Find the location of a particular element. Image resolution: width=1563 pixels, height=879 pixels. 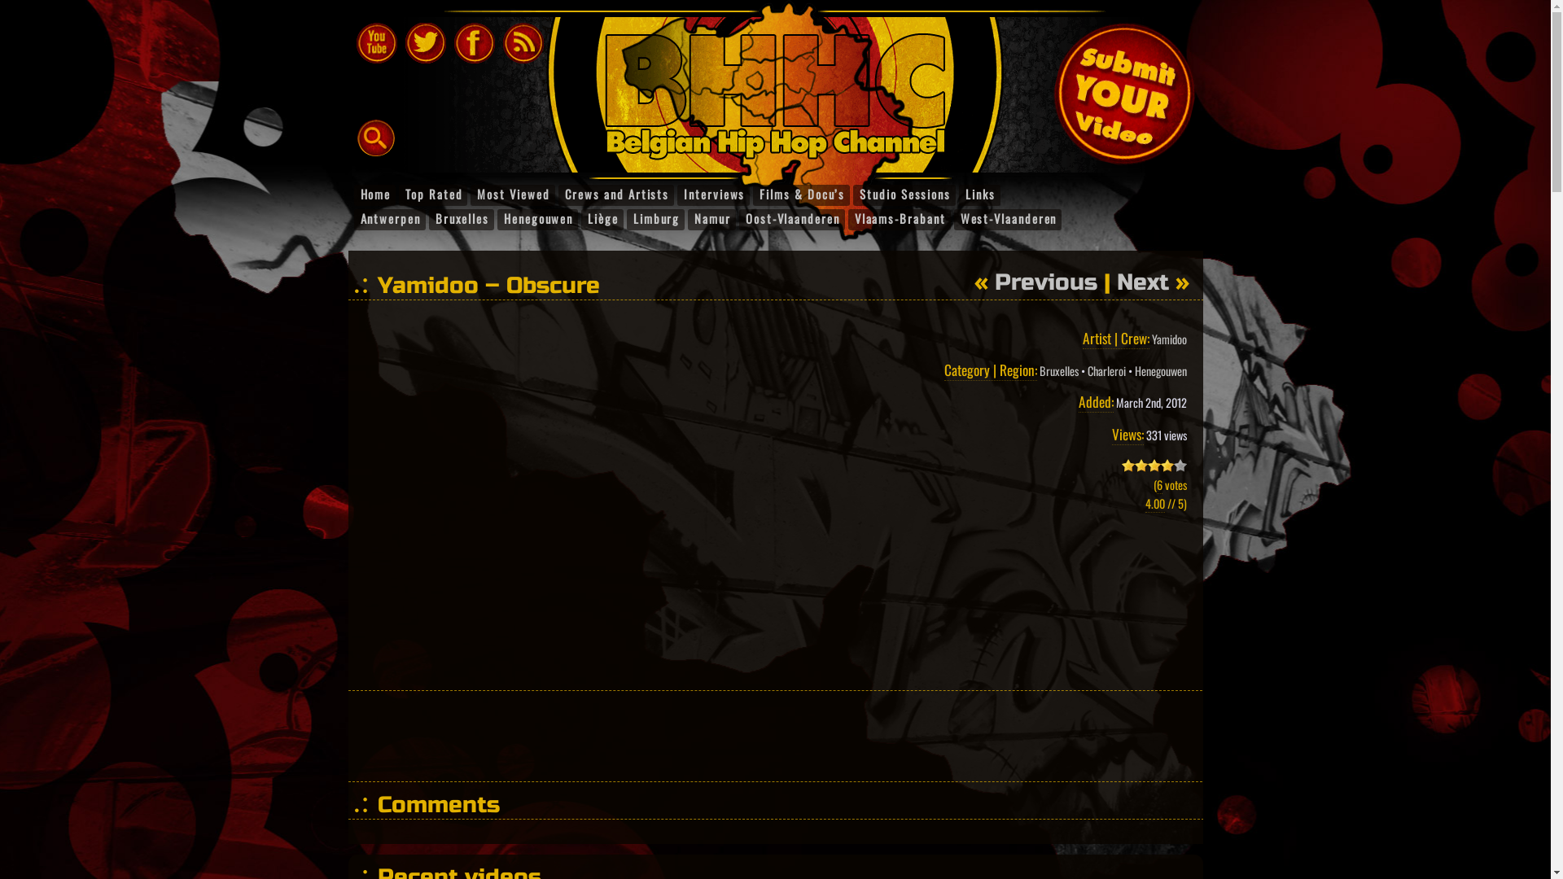

Search is located at coordinates (24, 8).